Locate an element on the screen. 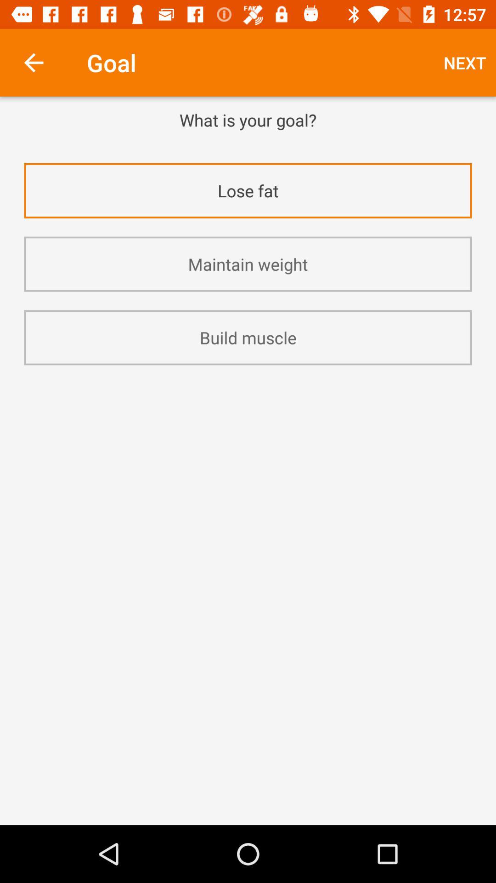  launch the next icon is located at coordinates (465, 63).